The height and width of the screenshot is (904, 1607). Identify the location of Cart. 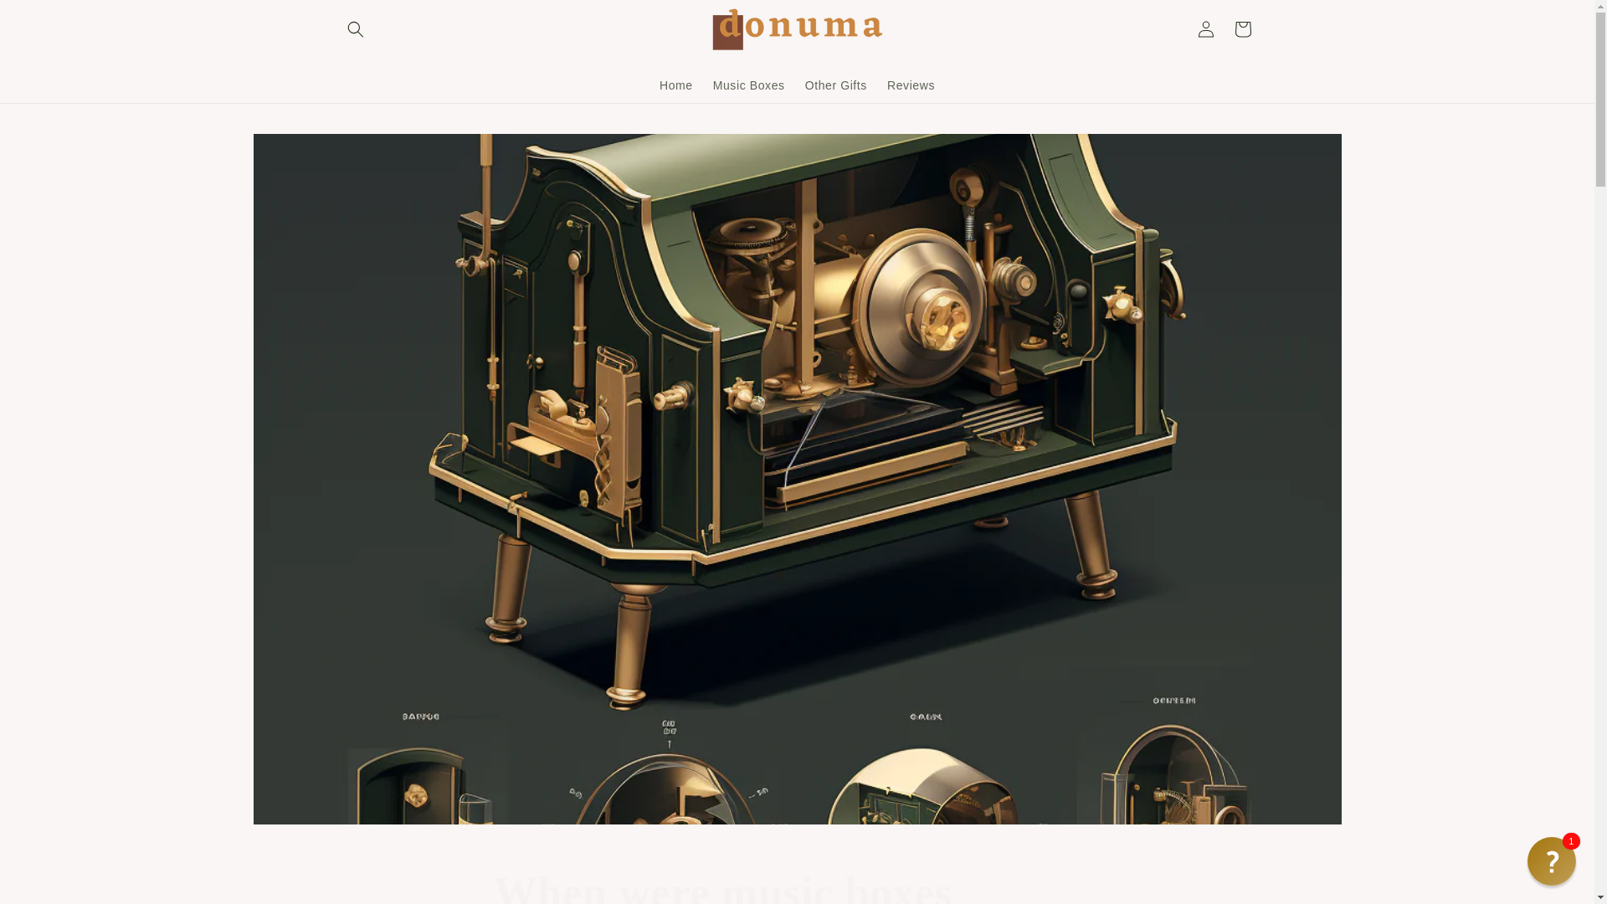
(836, 84).